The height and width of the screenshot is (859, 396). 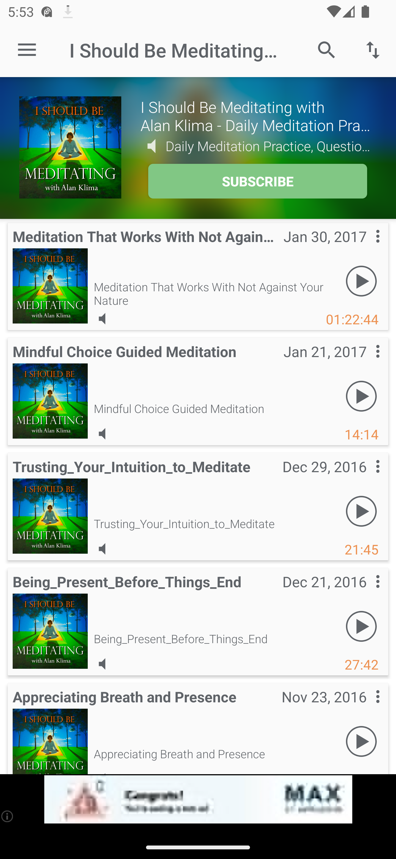 I want to click on Search, so click(x=327, y=50).